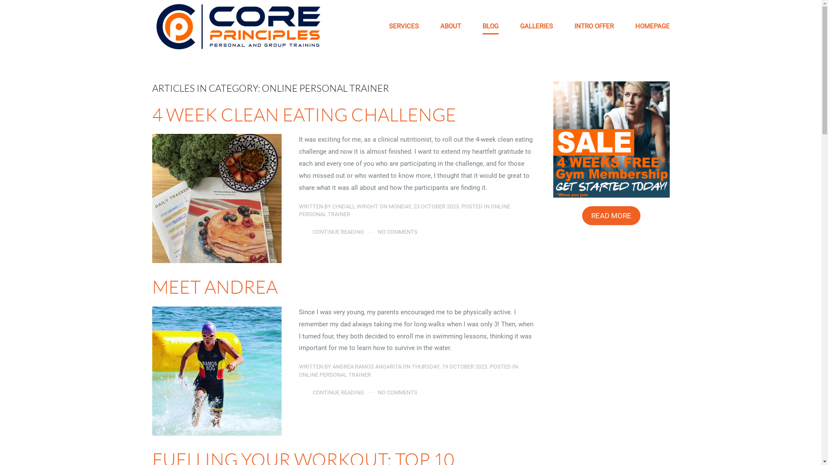 The height and width of the screenshot is (465, 828). Describe the element at coordinates (367, 367) in the screenshot. I see `ANDREA RAMOS ANGARITA` at that location.